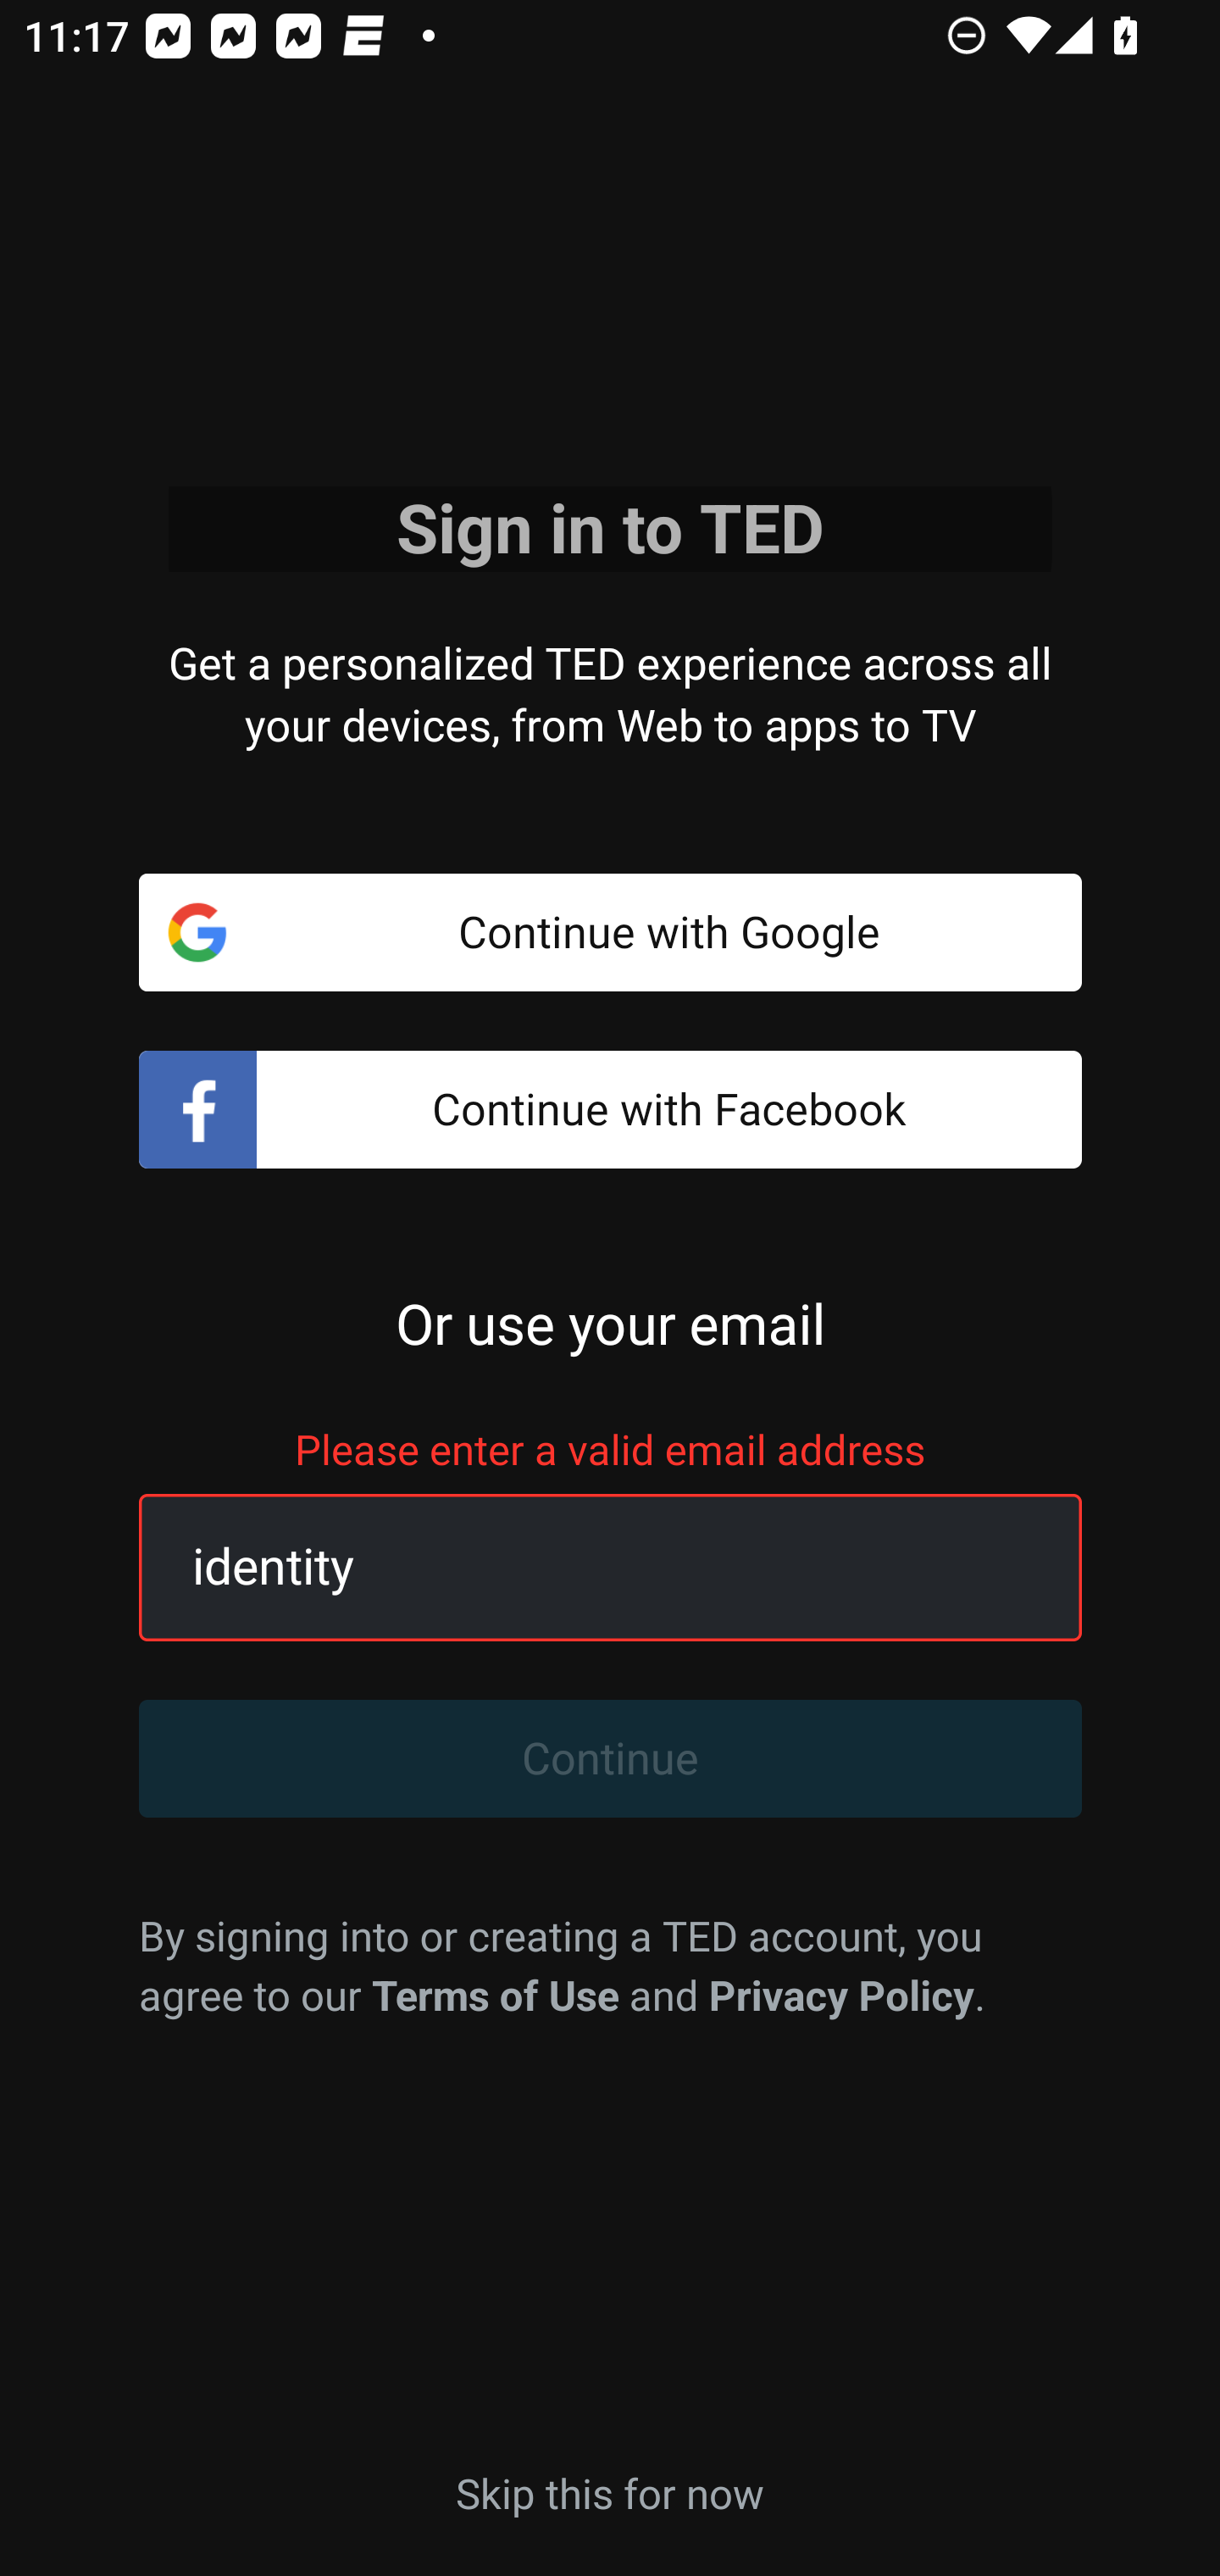 The width and height of the screenshot is (1220, 2576). I want to click on Continue with Facebook, so click(610, 1110).